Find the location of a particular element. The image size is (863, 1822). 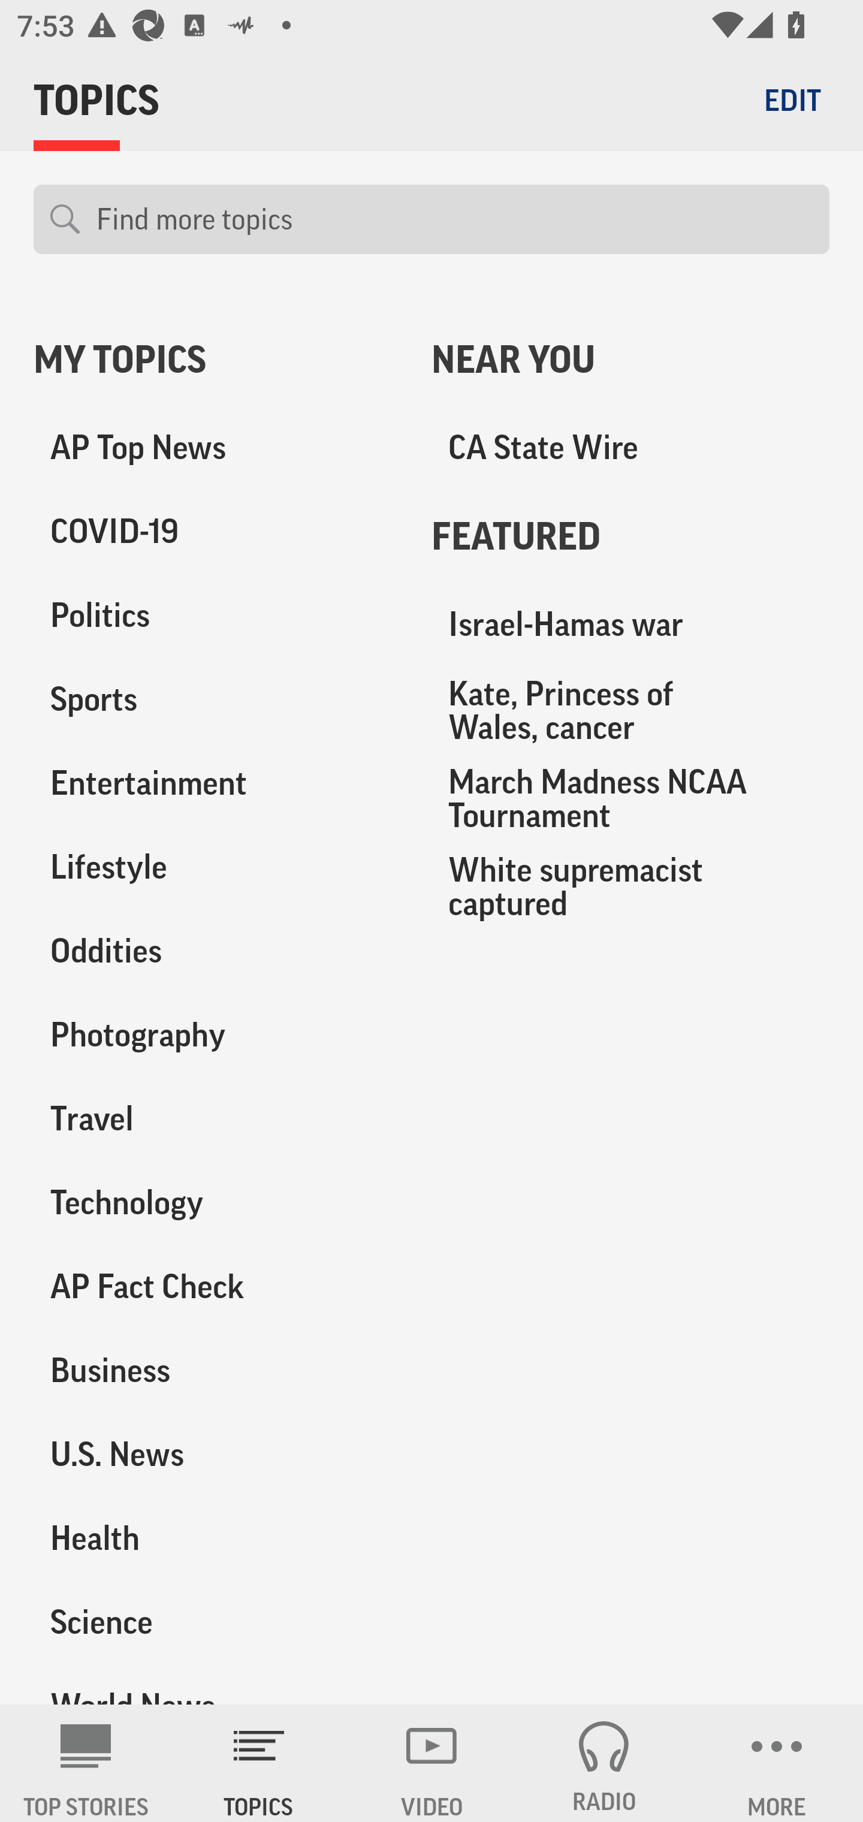

AP Top News is located at coordinates (216, 448).